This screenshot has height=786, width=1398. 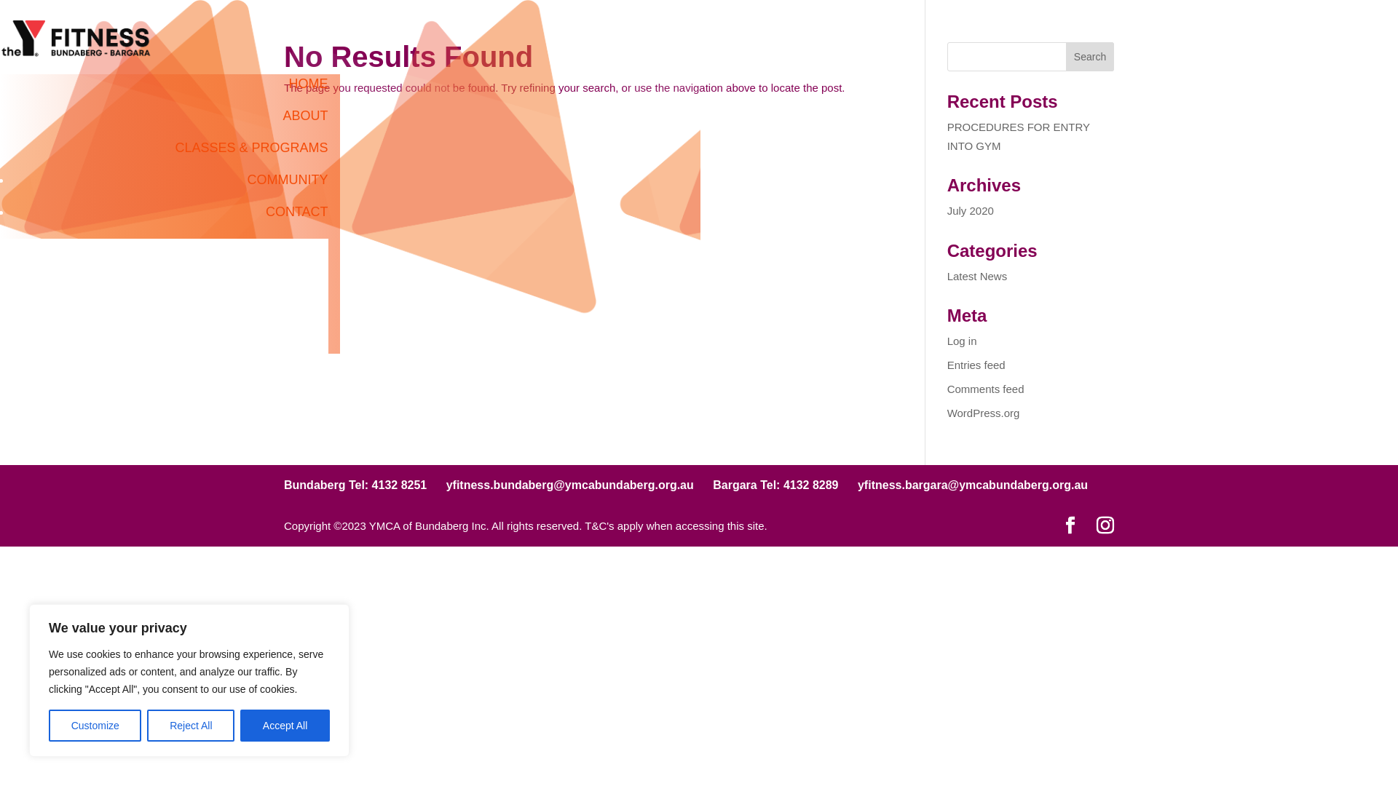 I want to click on COMMUNITY, so click(x=288, y=307).